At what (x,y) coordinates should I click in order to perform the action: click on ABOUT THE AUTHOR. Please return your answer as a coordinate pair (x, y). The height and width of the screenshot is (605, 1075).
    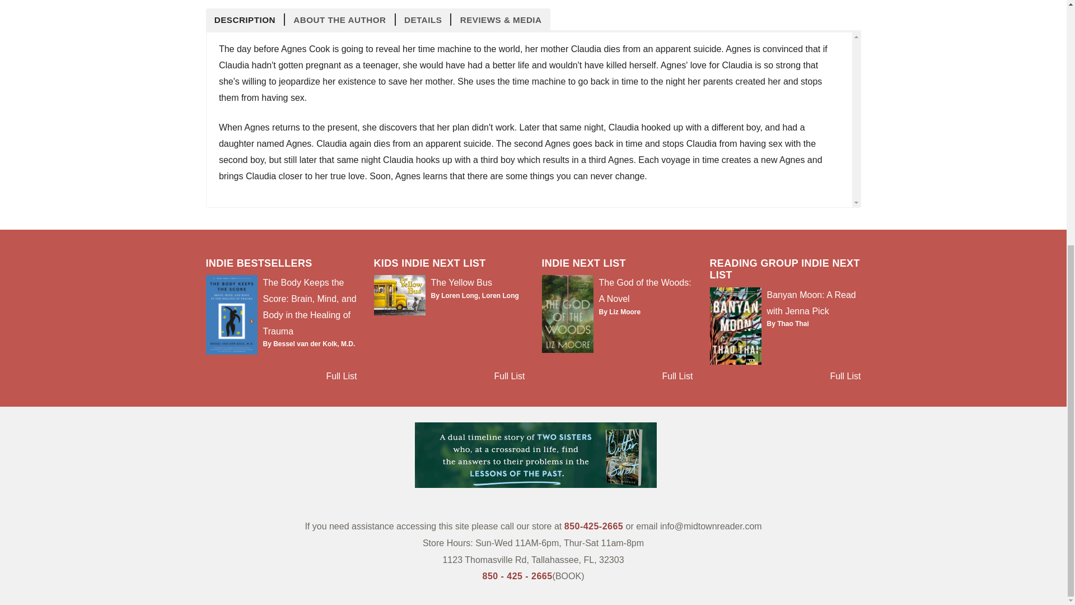
    Looking at the image, I should click on (340, 19).